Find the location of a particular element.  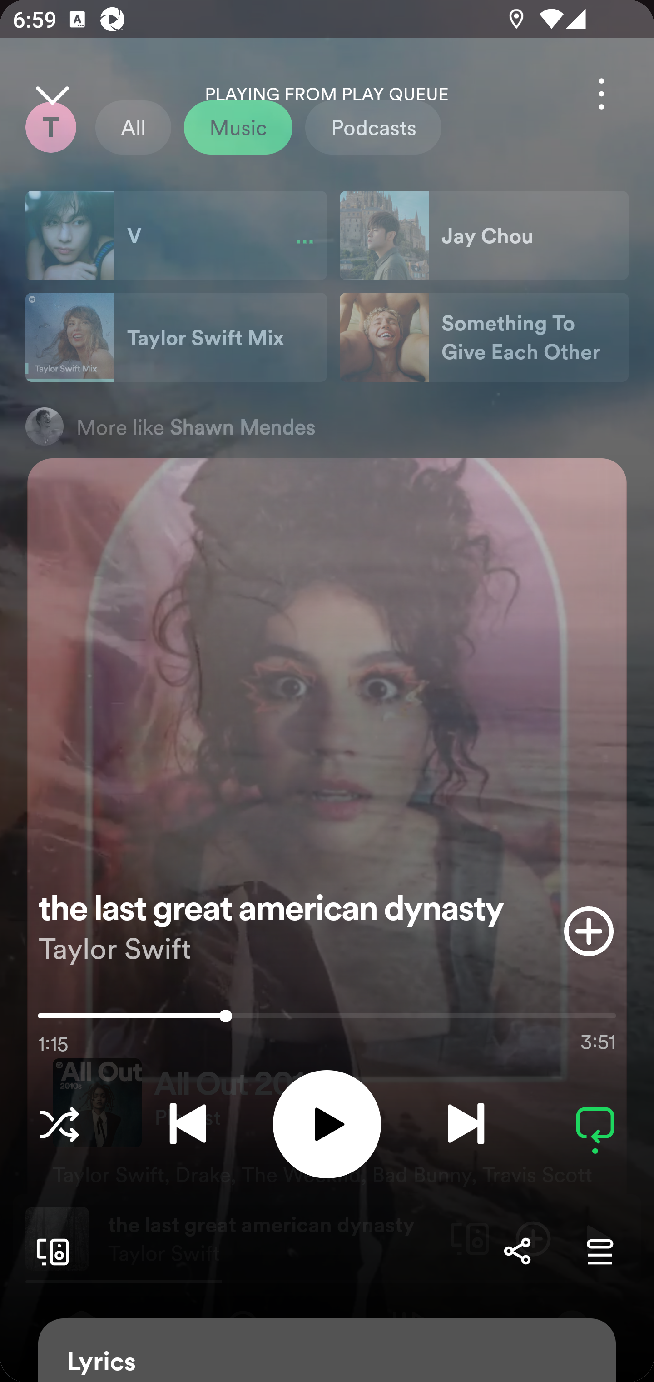

Next is located at coordinates (466, 1124).